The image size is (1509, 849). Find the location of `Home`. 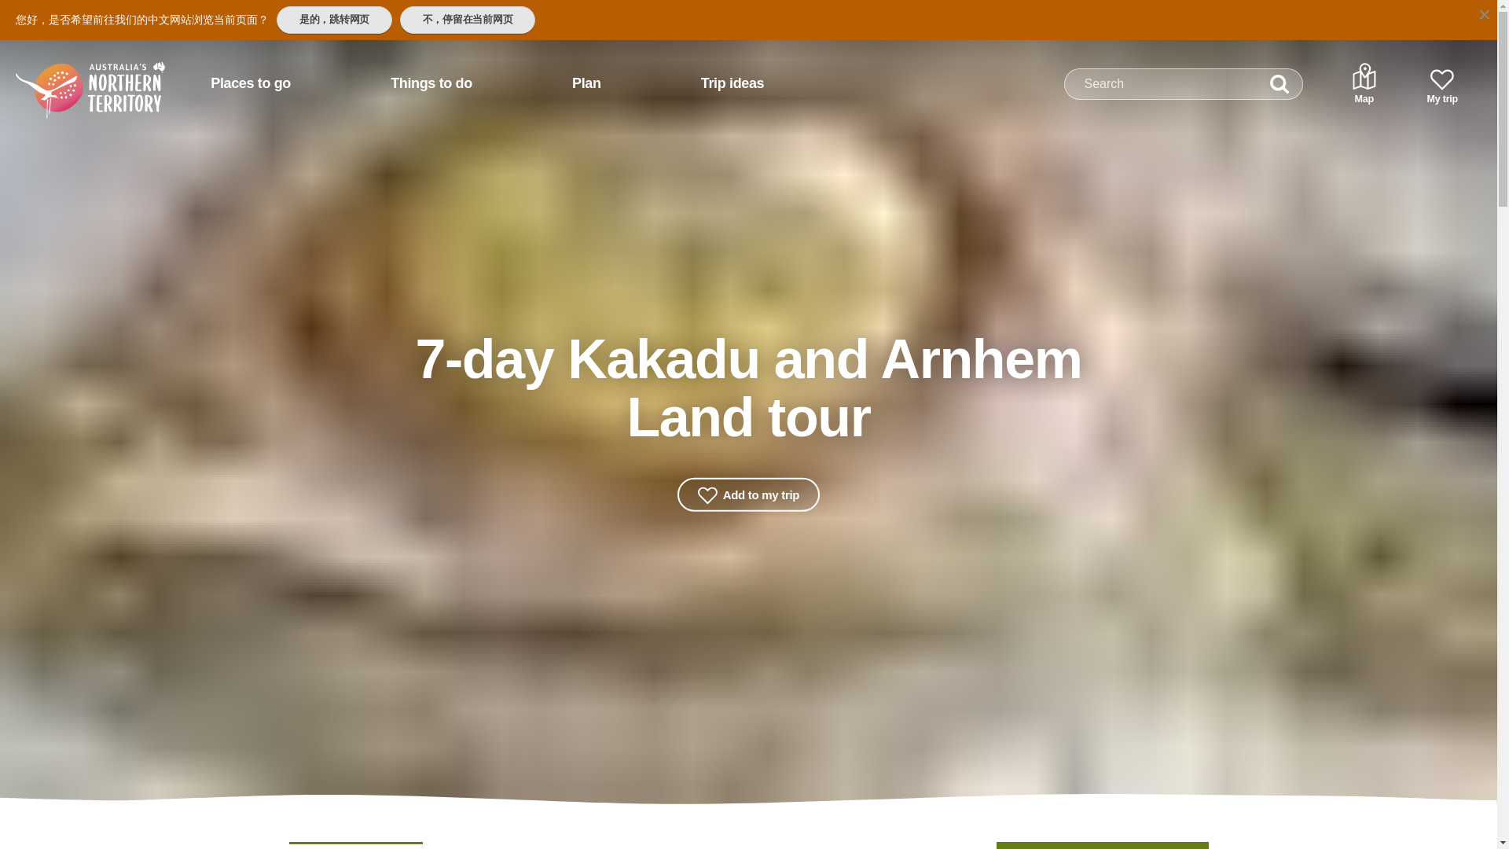

Home is located at coordinates (70, 76).